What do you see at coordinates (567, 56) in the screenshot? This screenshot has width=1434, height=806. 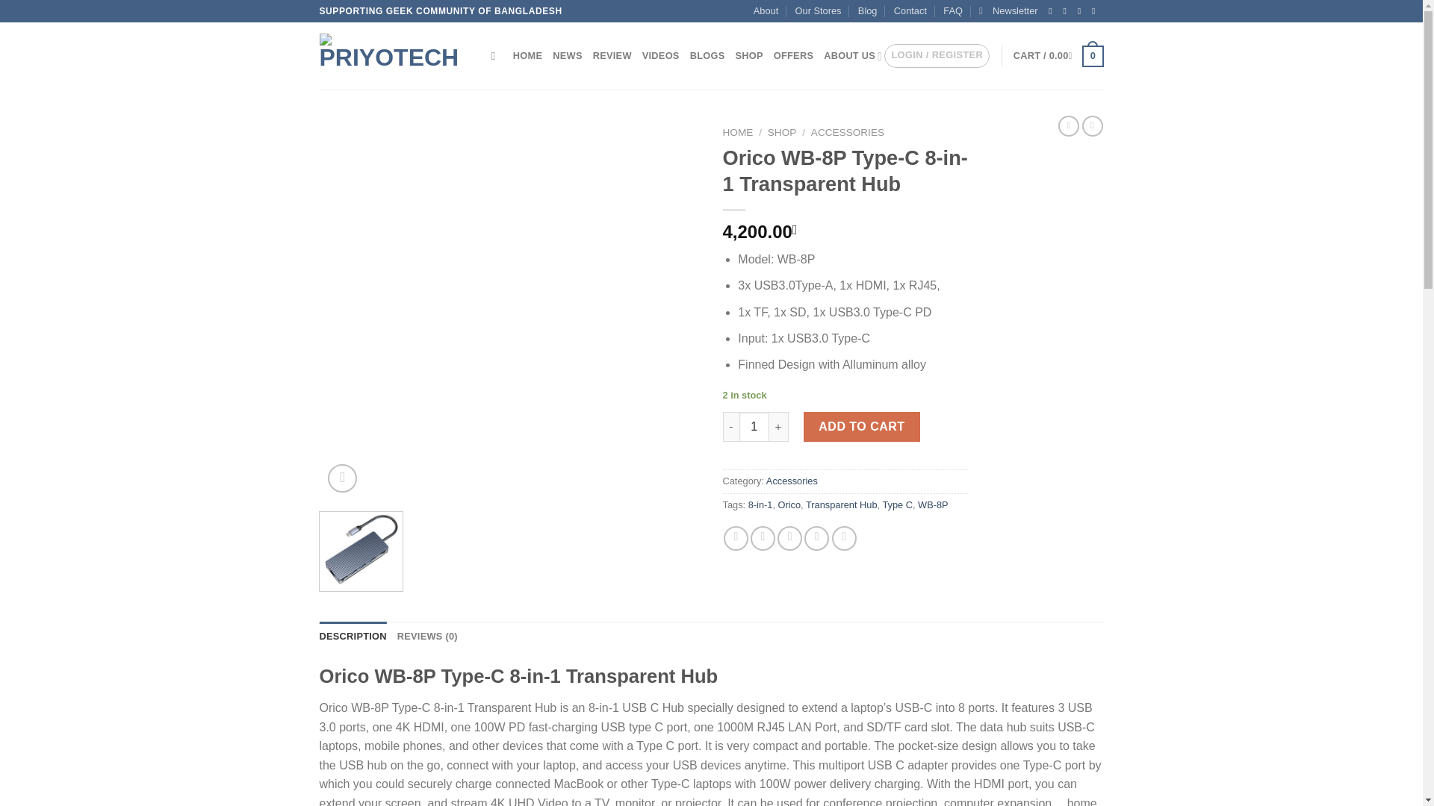 I see `NEWS` at bounding box center [567, 56].